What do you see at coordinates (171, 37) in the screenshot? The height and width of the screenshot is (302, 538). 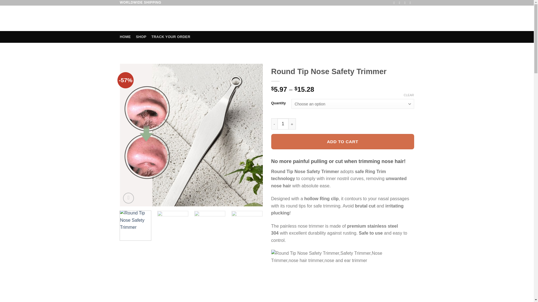 I see `TRACK YOUR ORDER` at bounding box center [171, 37].